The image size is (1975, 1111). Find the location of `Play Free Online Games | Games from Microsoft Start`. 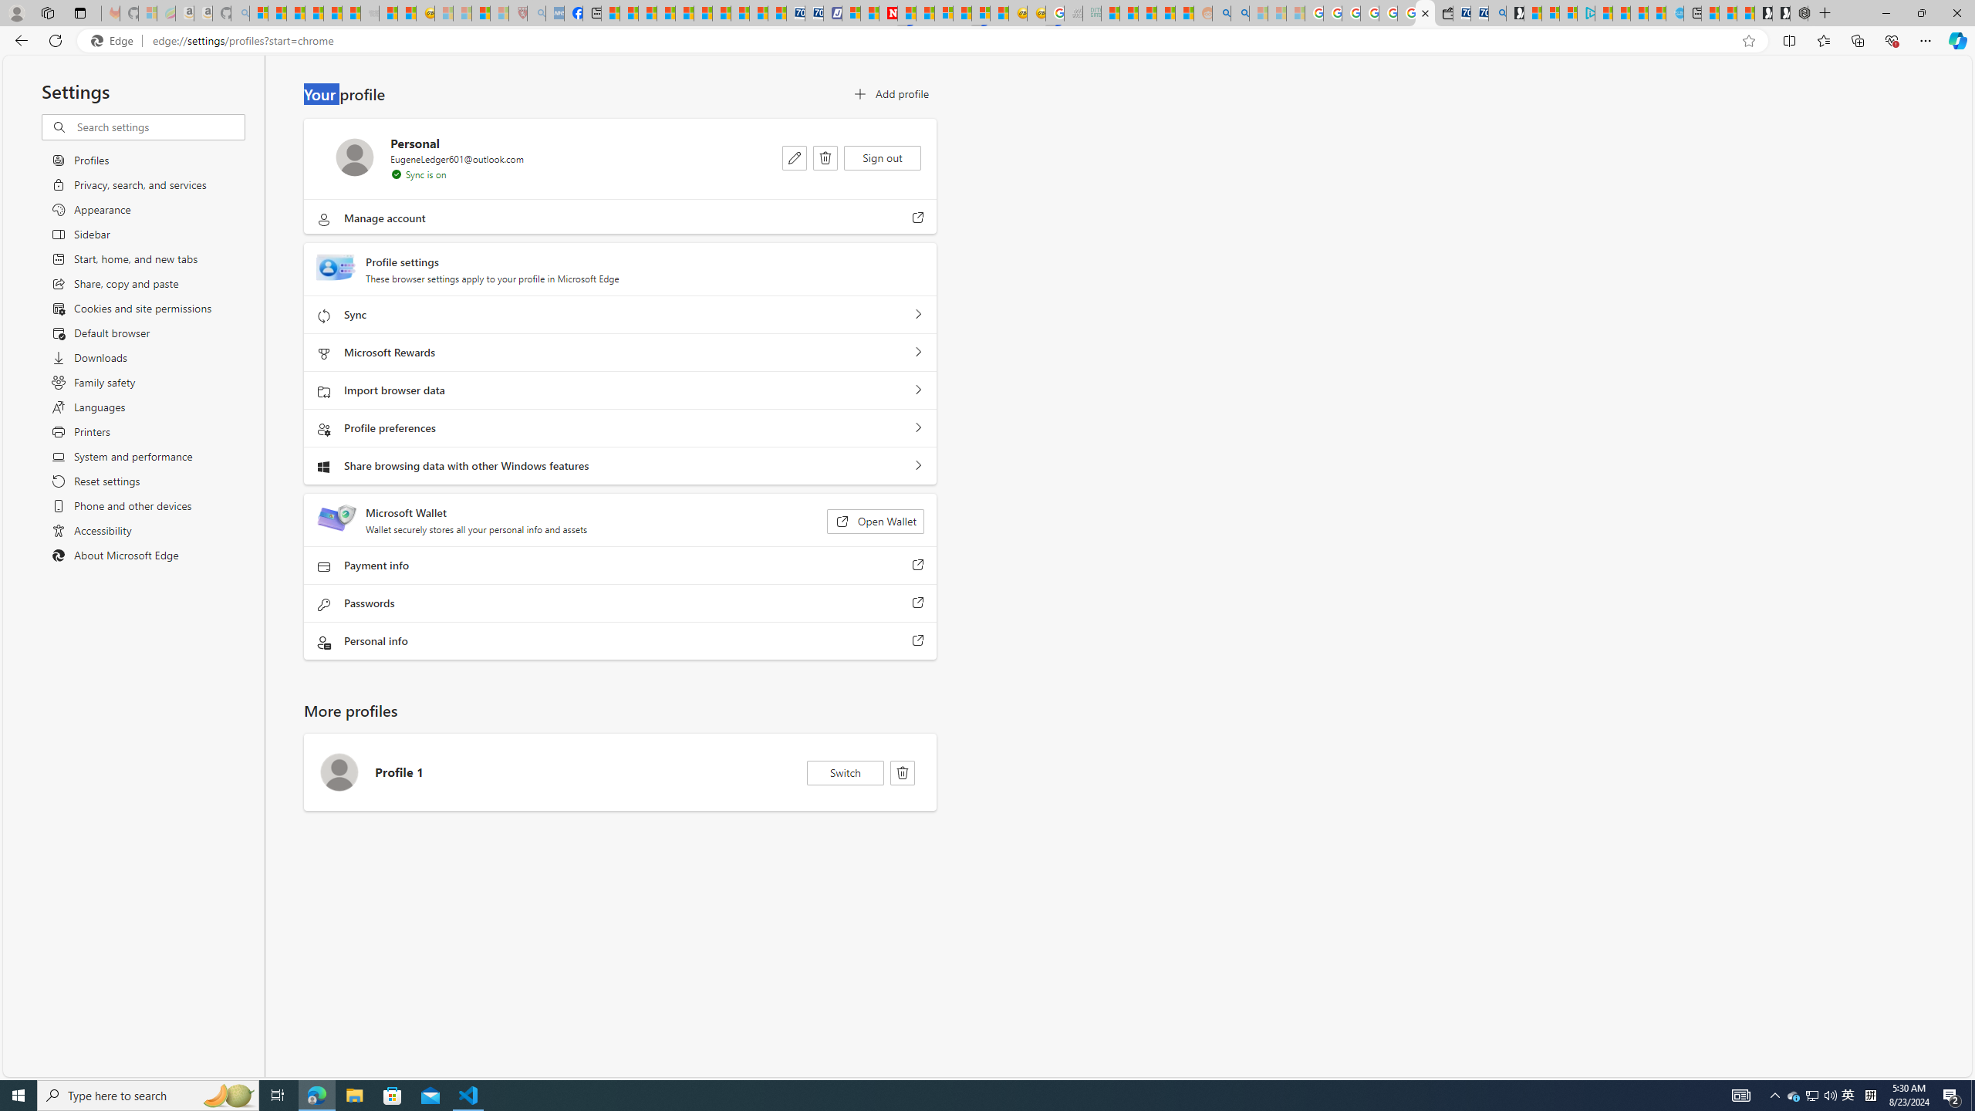

Play Free Online Games | Games from Microsoft Start is located at coordinates (1781, 13).